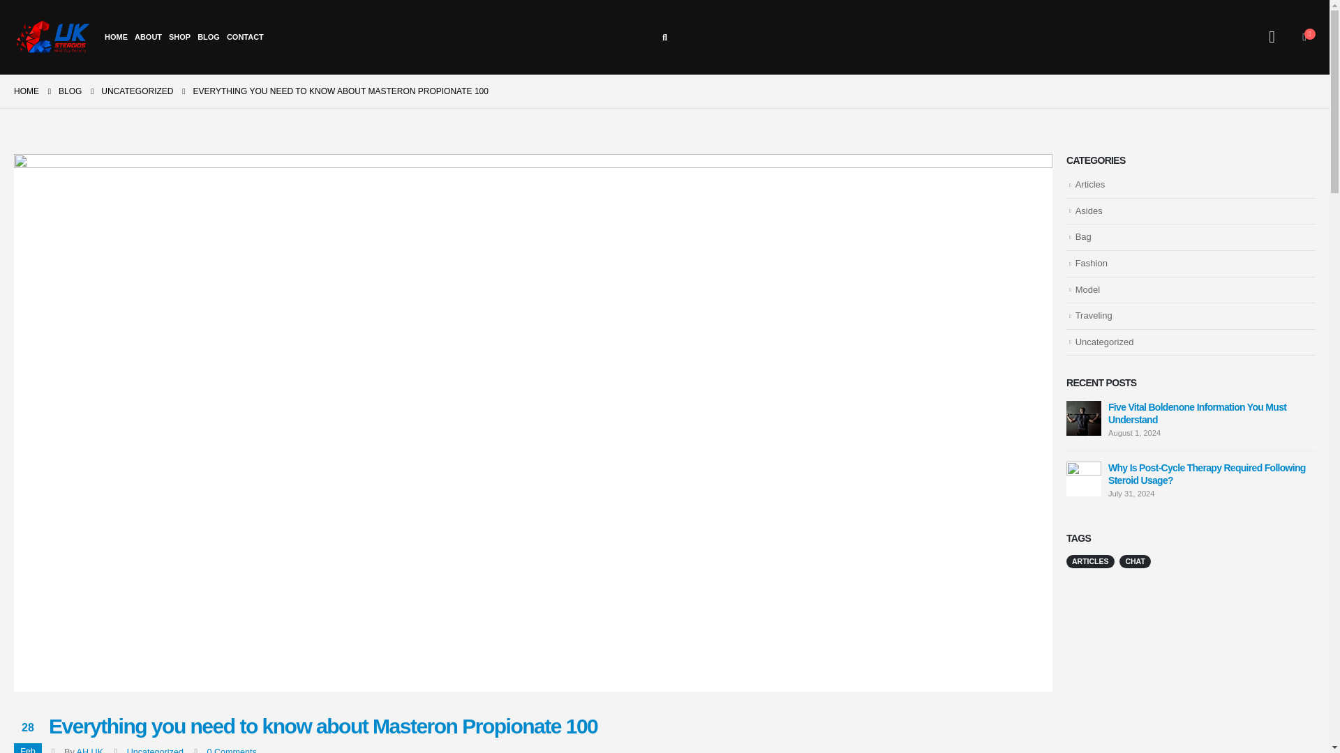  I want to click on Uncategorized, so click(155, 750).